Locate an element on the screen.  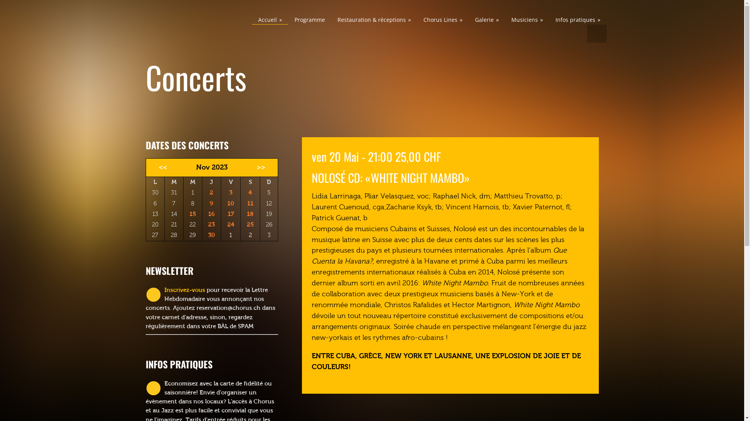
2 is located at coordinates (212, 193).